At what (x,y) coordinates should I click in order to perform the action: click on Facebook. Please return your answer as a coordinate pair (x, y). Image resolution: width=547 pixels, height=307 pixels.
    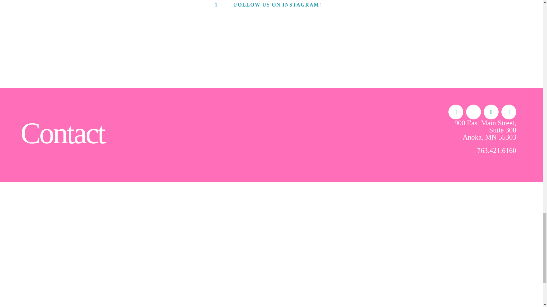
    Looking at the image, I should click on (456, 112).